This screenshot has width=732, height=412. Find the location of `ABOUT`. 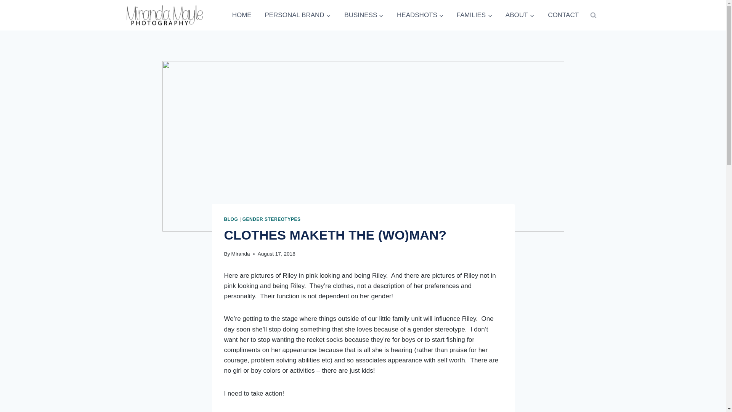

ABOUT is located at coordinates (520, 15).